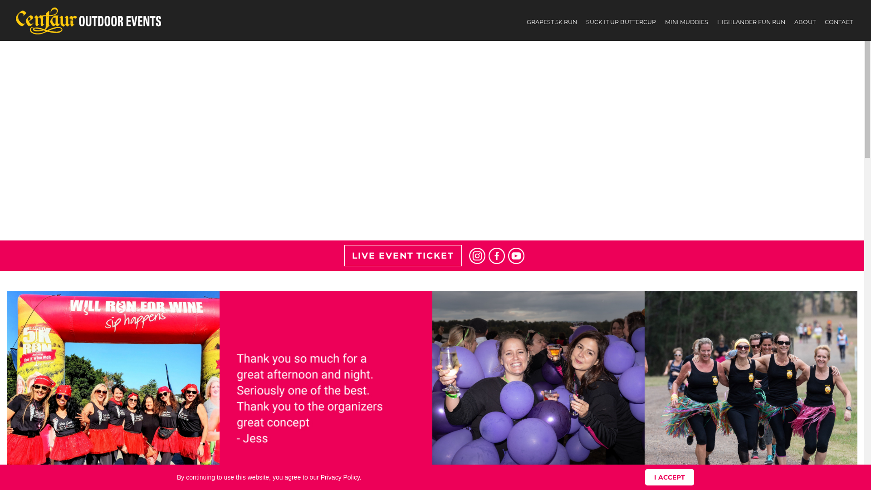 The width and height of the screenshot is (871, 490). I want to click on GRAPEST 5K RUN, so click(552, 22).